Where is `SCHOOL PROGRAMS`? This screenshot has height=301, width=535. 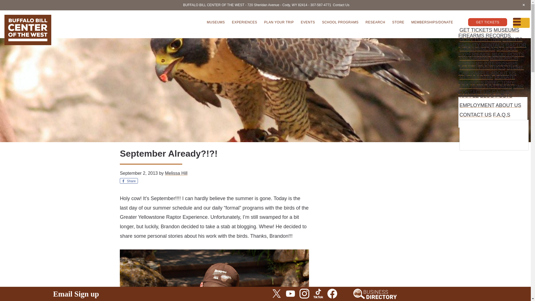 SCHOOL PROGRAMS is located at coordinates (489, 54).